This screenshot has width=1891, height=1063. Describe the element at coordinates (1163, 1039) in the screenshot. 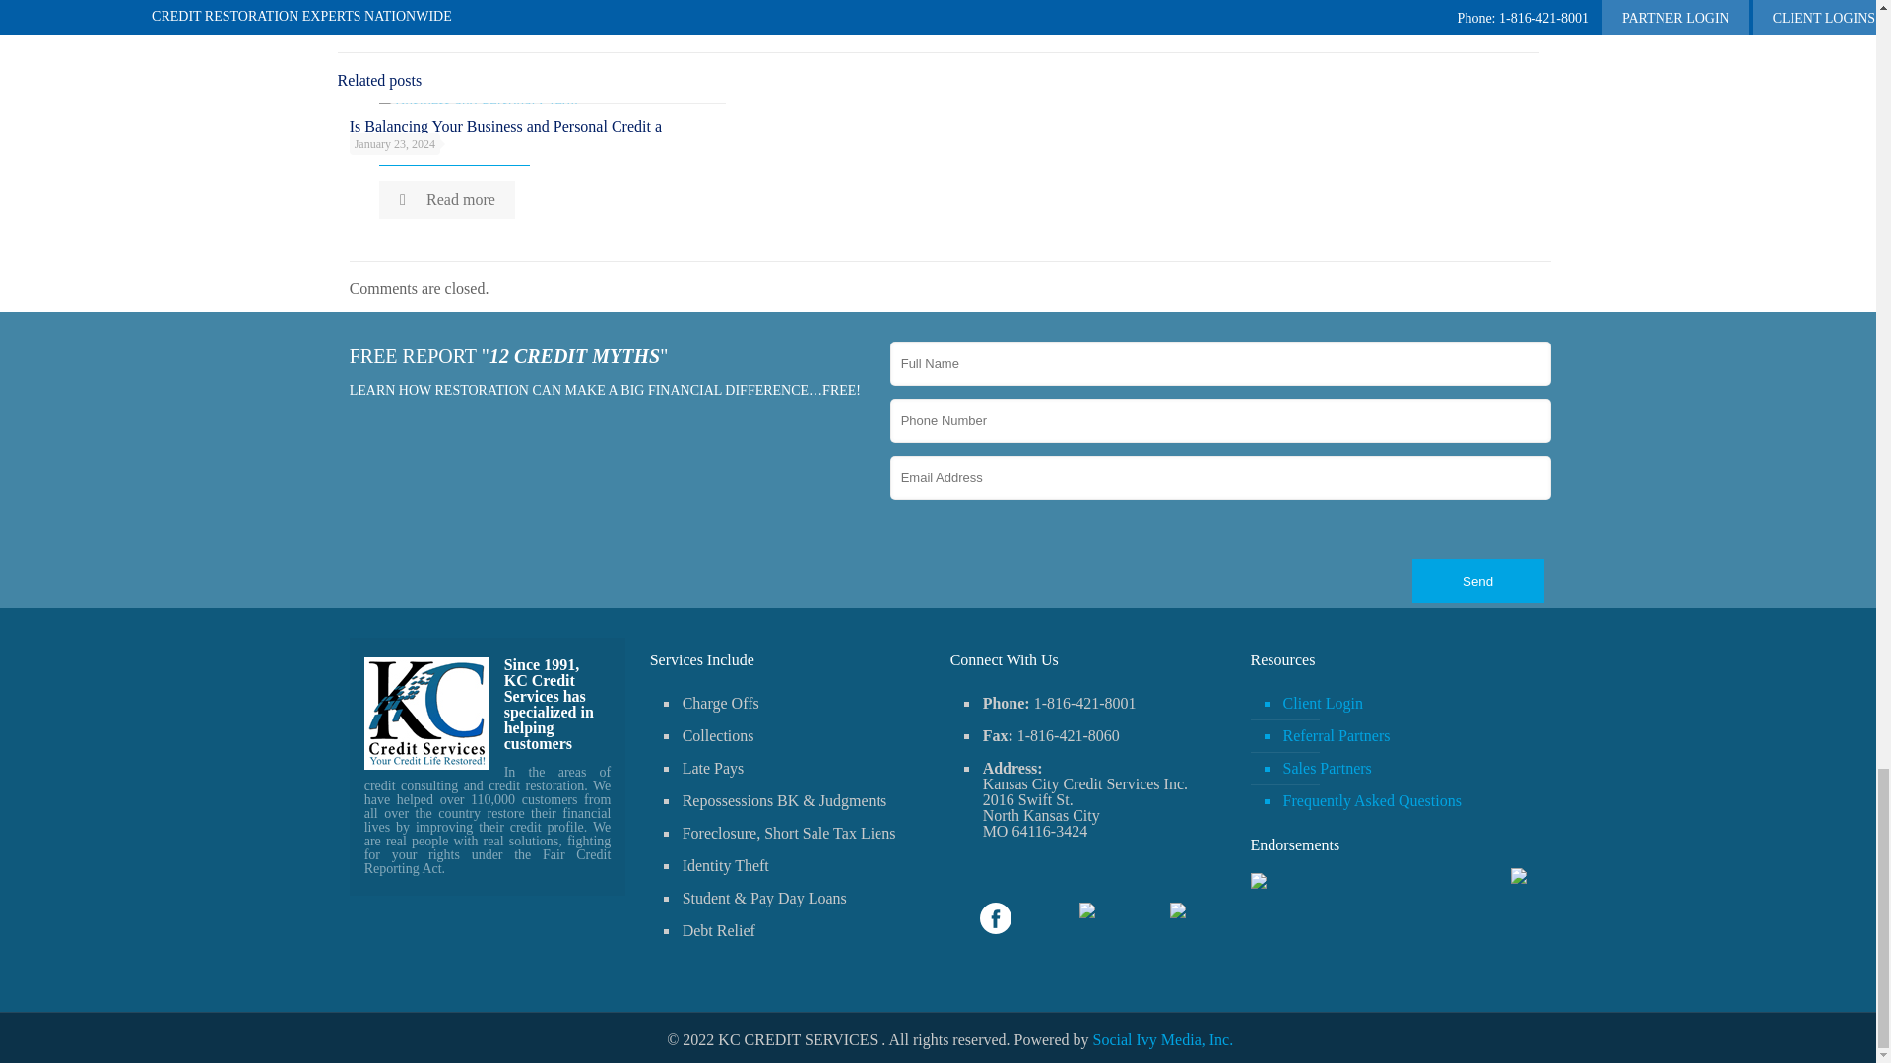

I see `Social Ivy Media, Inc.` at that location.